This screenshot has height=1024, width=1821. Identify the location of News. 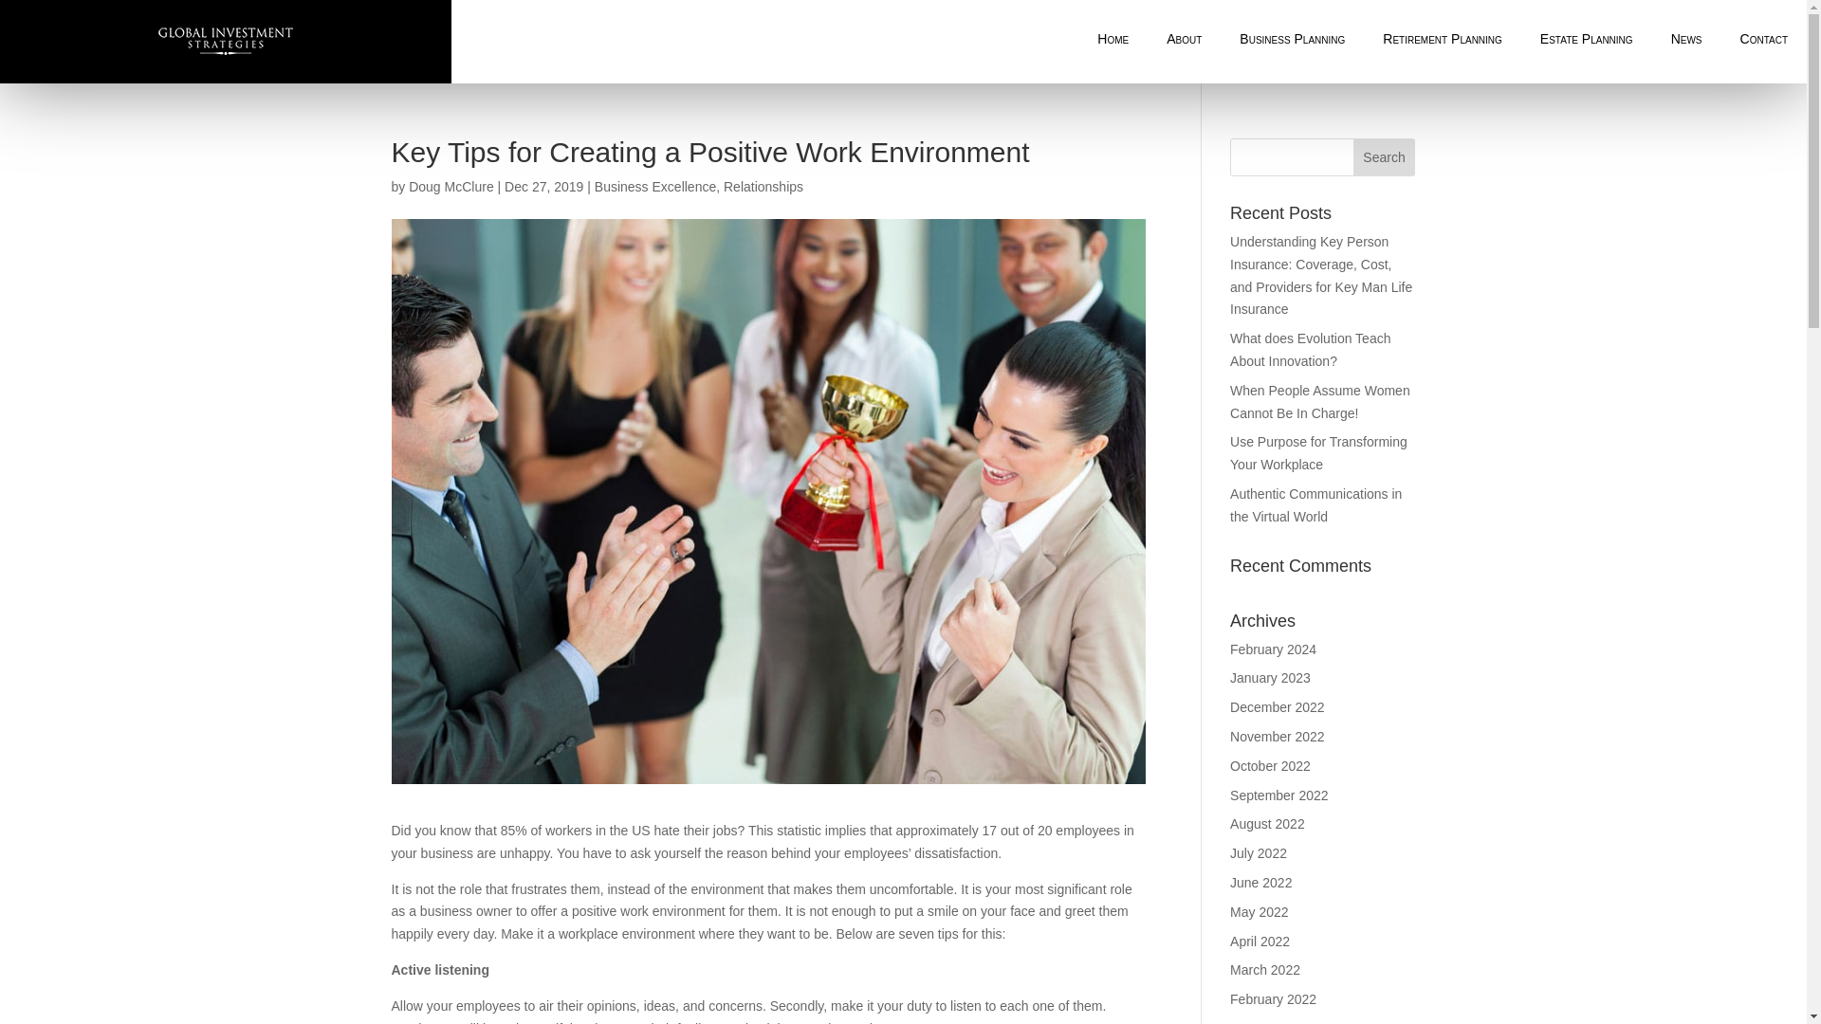
(1686, 40).